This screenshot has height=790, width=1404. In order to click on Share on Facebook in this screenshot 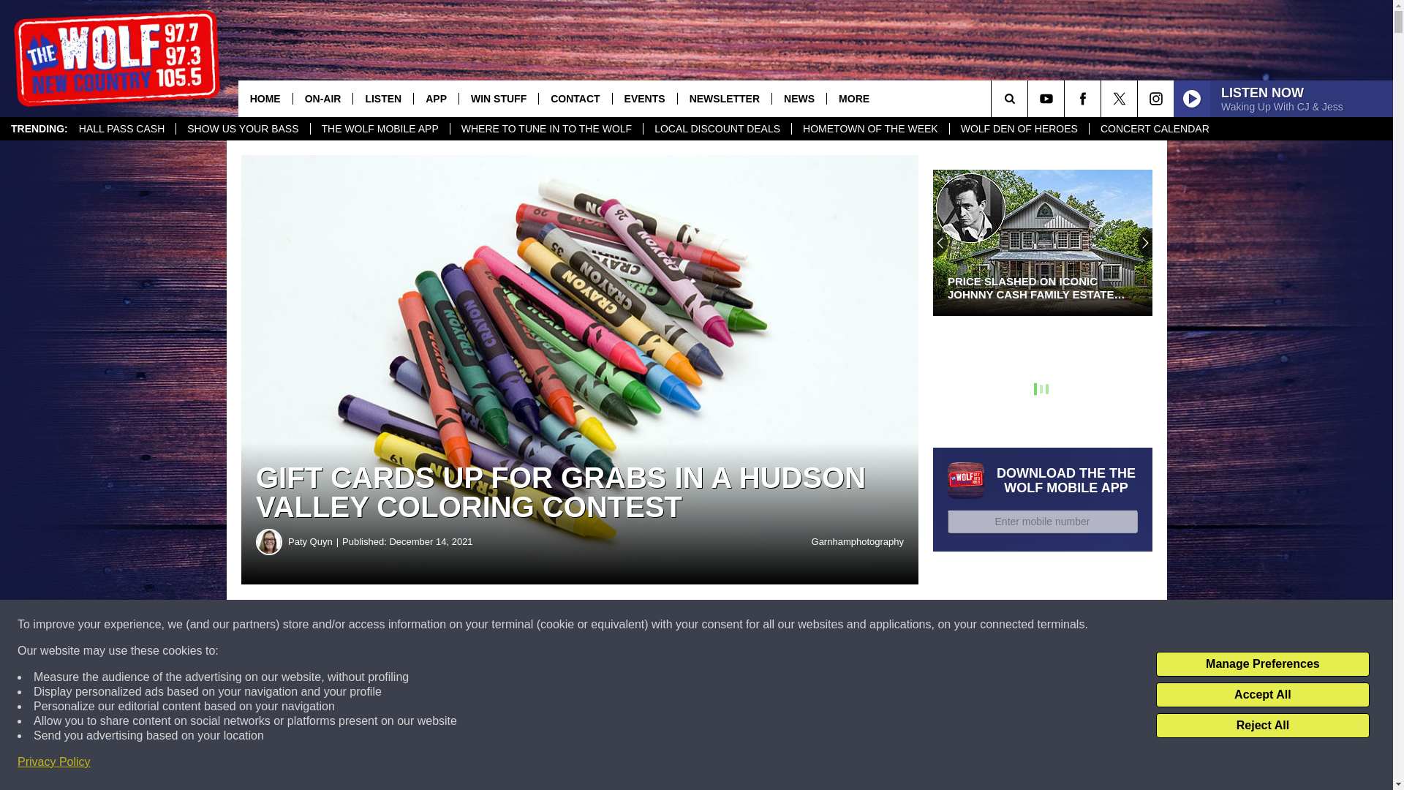, I will do `click(445, 625)`.